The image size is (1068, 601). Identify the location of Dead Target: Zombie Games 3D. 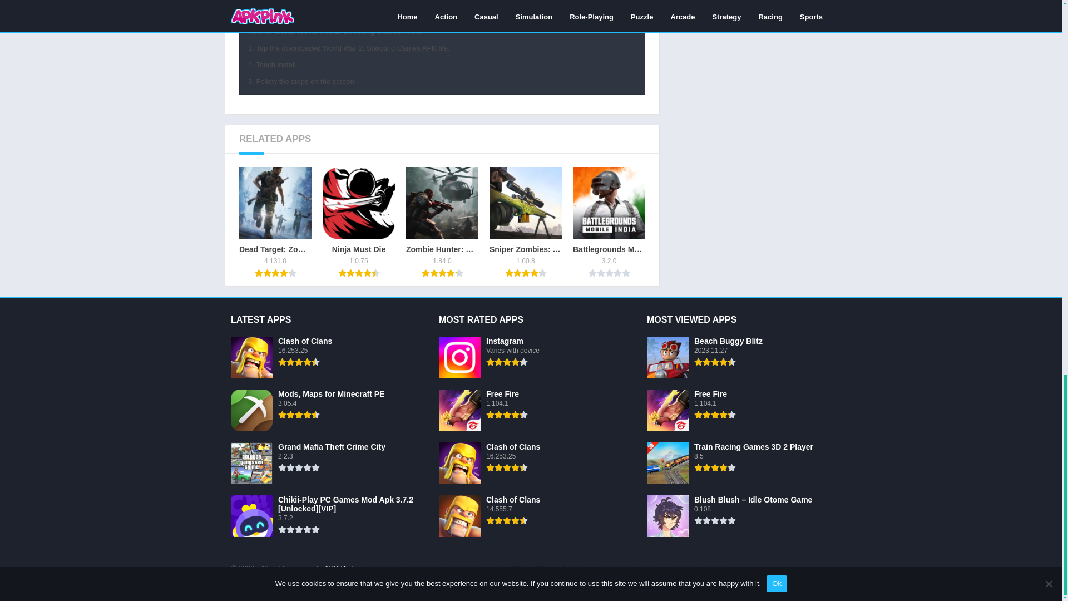
(275, 222).